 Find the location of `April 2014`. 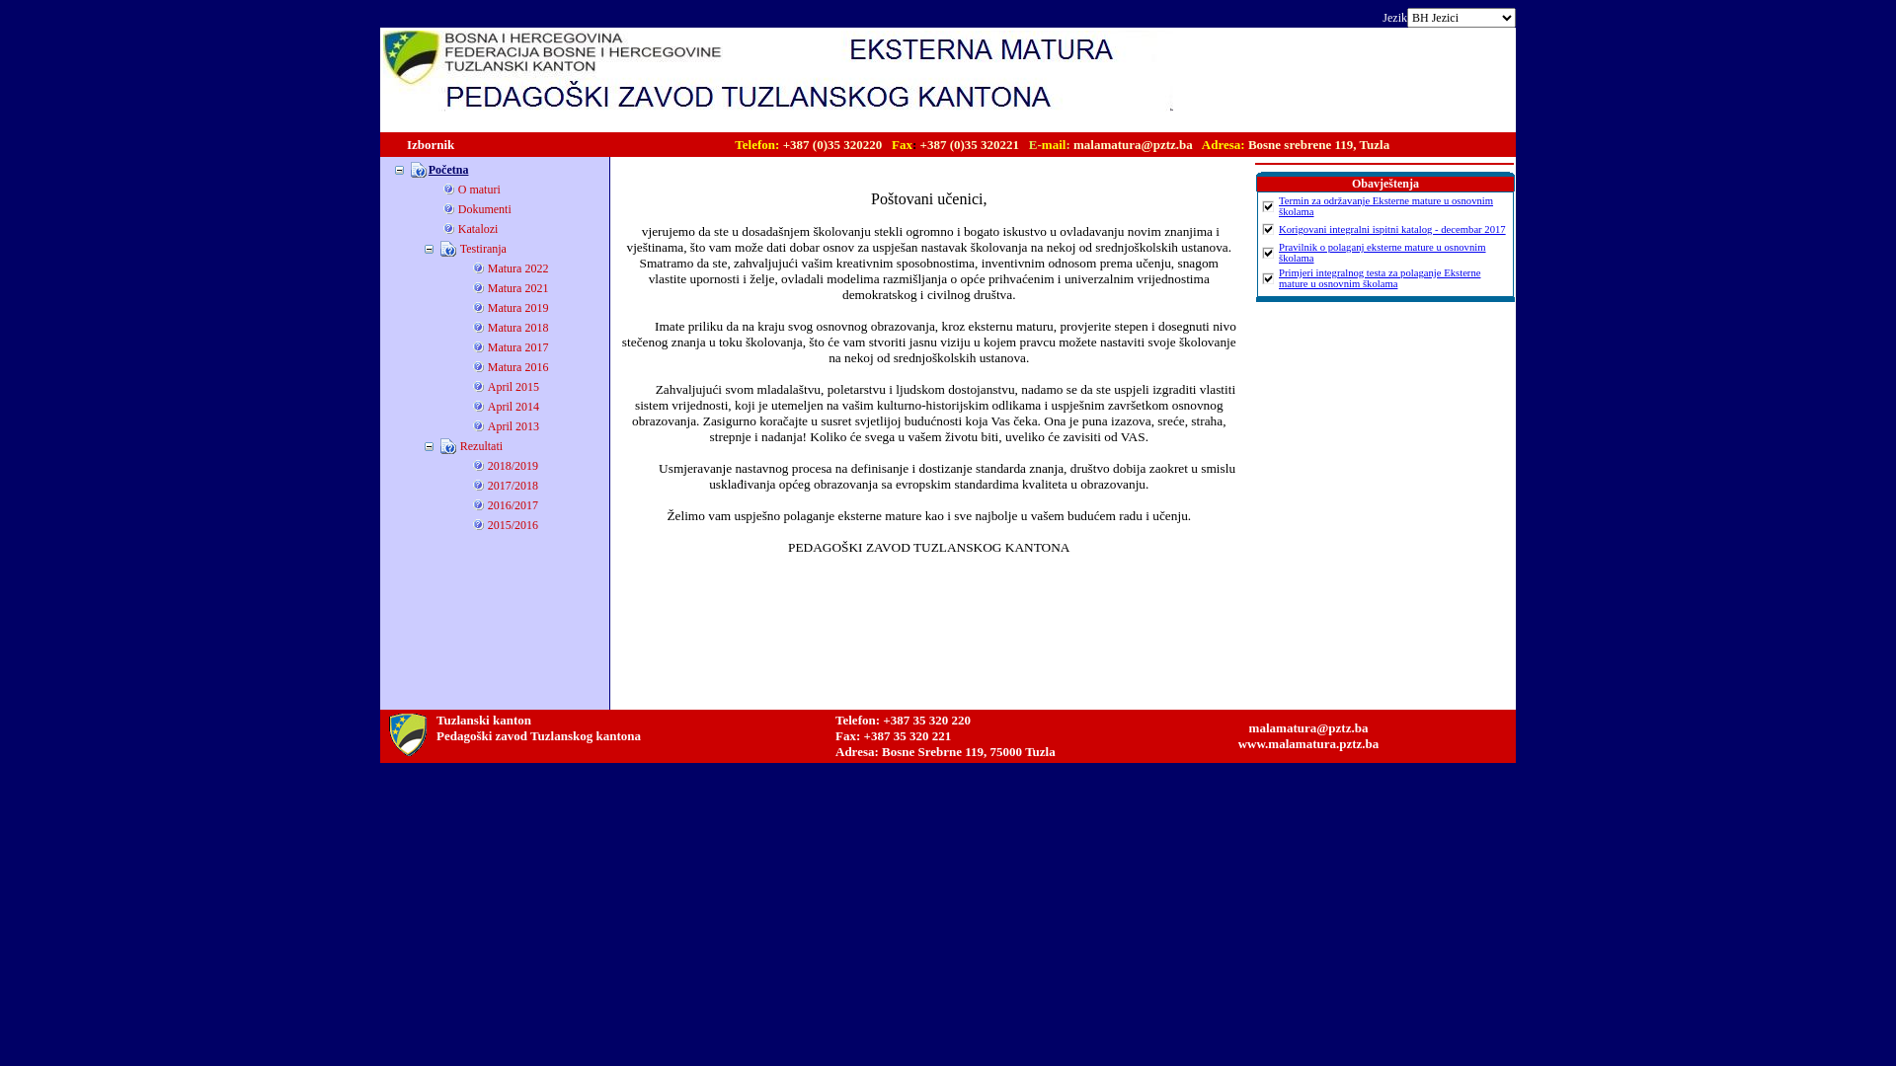

April 2014 is located at coordinates (513, 406).